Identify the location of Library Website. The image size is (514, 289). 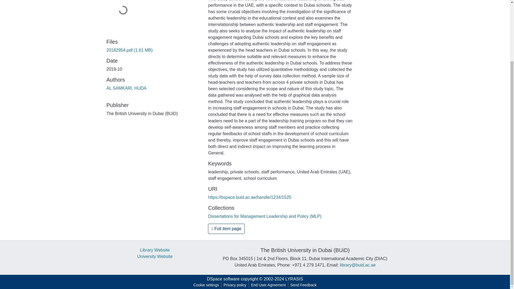
(155, 250).